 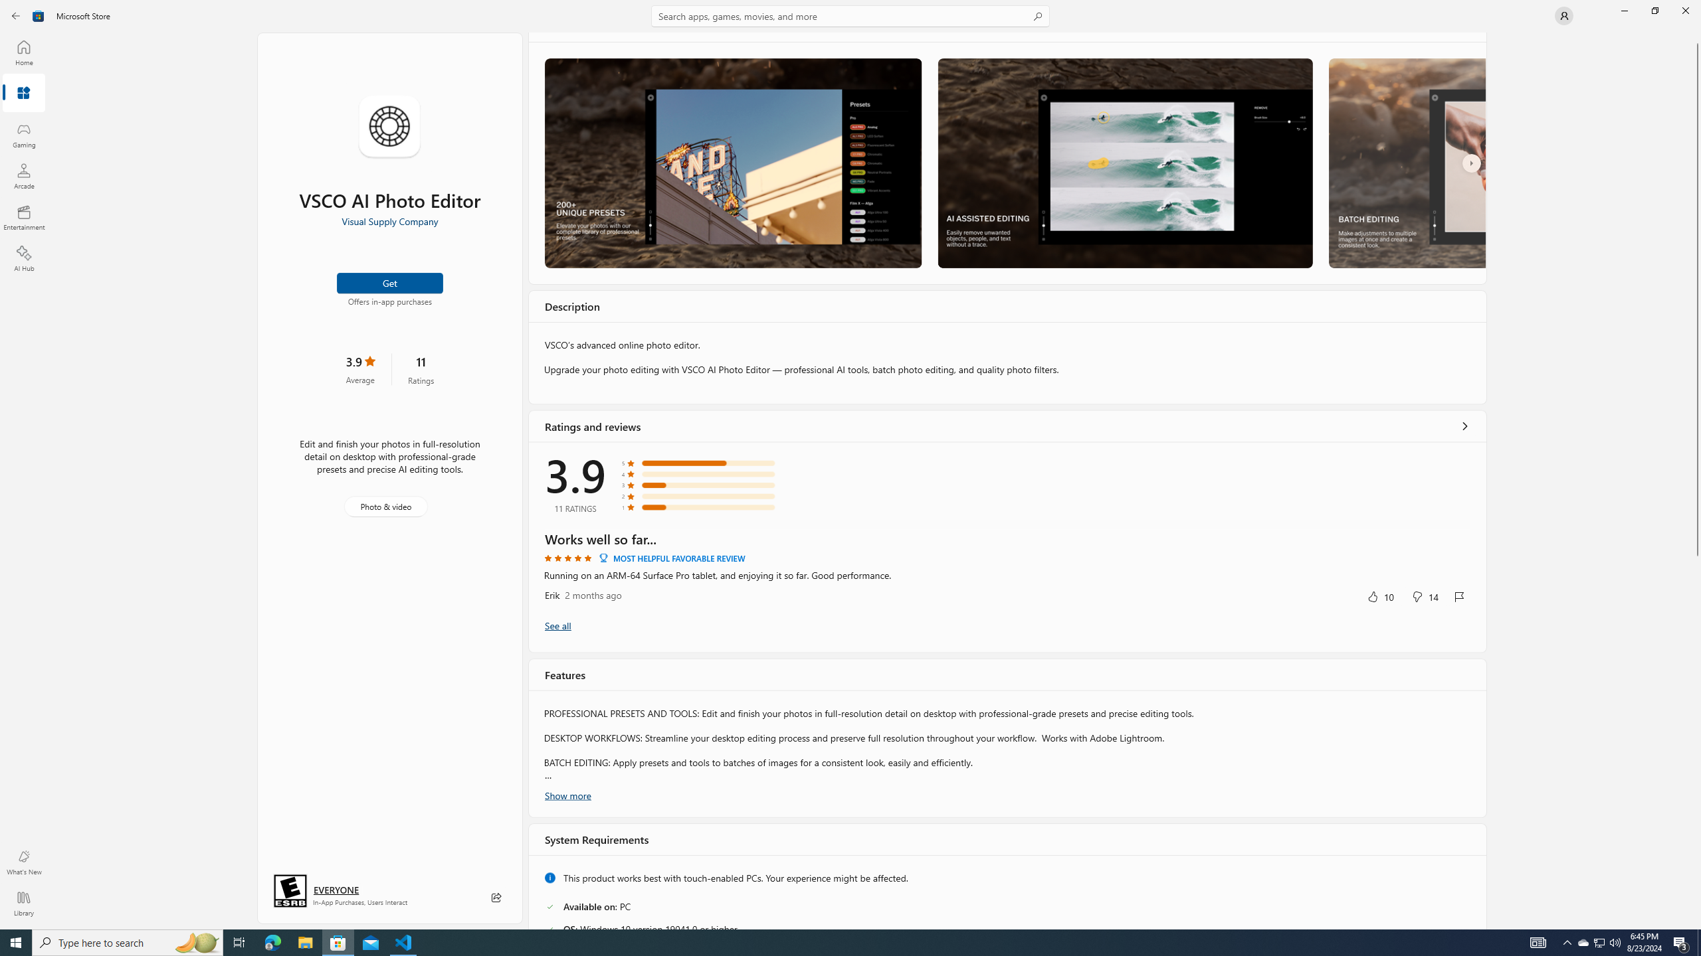 I want to click on Vertical Large Decrease, so click(x=1697, y=157).